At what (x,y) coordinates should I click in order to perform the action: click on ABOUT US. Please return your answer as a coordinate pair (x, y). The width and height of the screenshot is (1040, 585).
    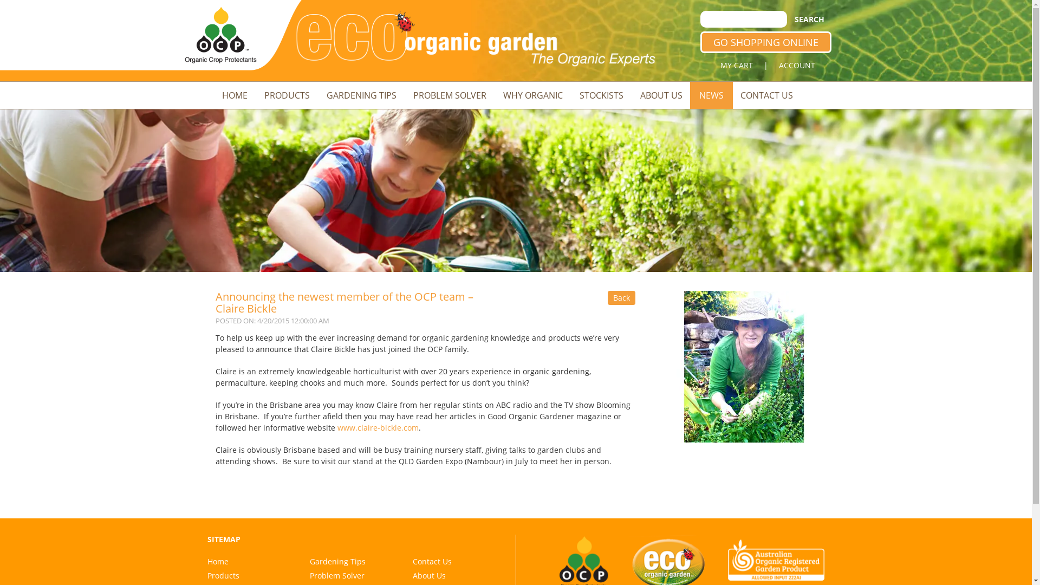
    Looking at the image, I should click on (661, 95).